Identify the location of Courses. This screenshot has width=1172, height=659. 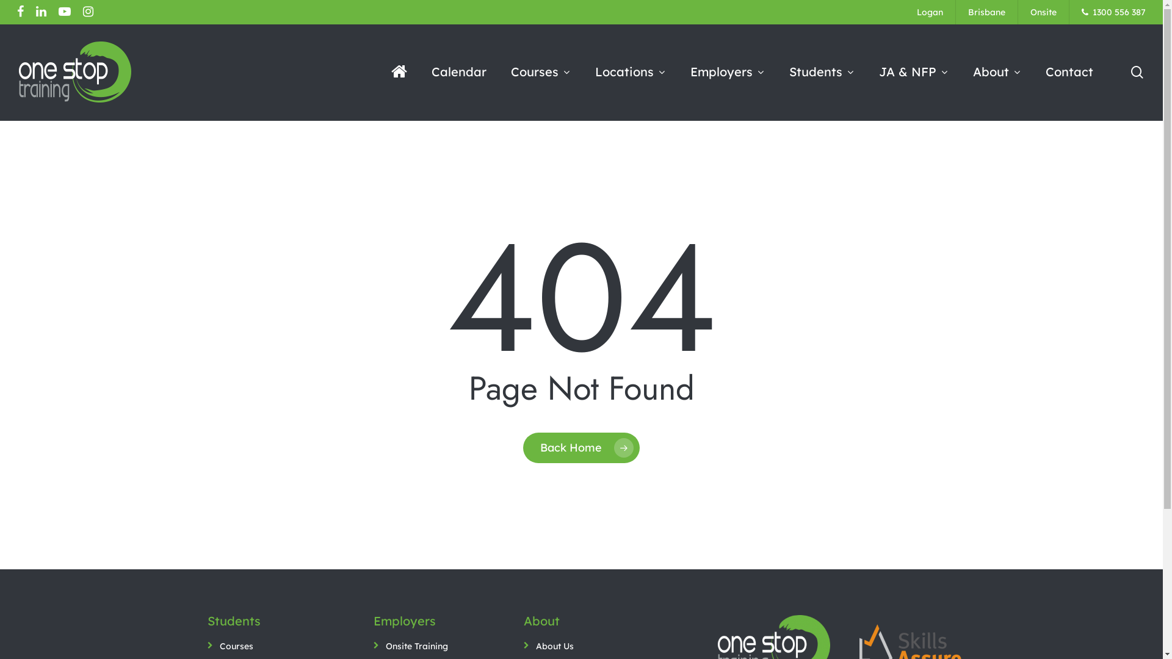
(541, 72).